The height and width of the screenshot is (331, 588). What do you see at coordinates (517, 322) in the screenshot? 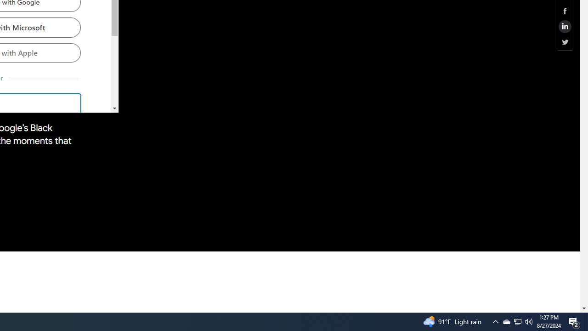
I see `User Promoted Notification Area` at bounding box center [517, 322].